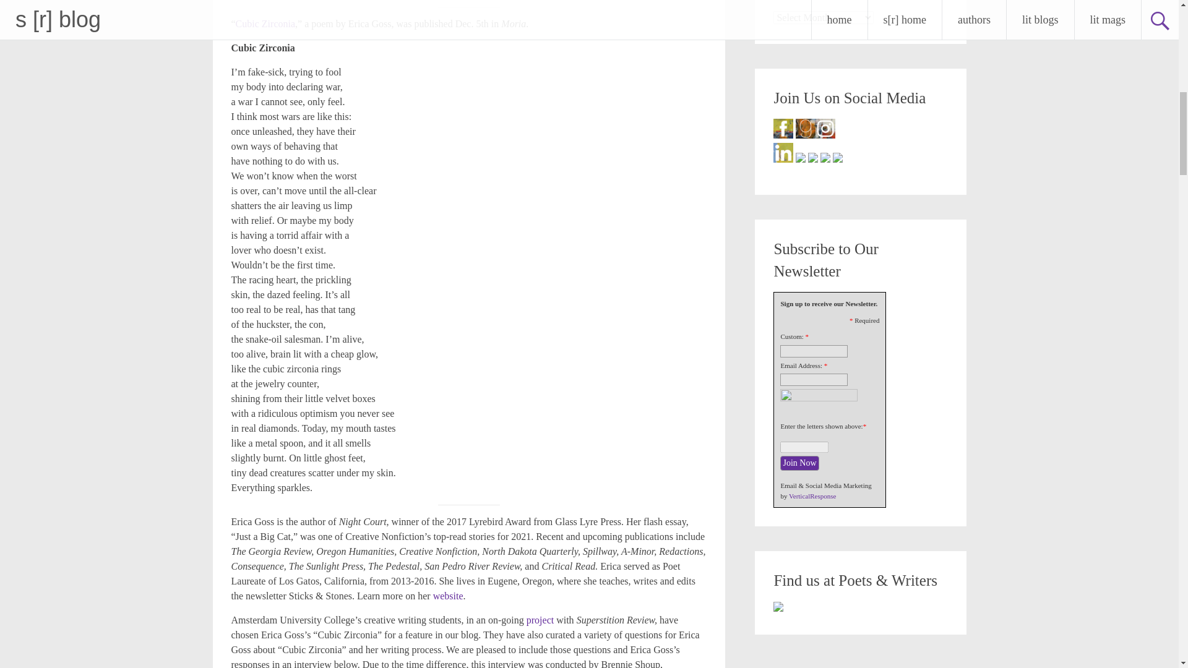 This screenshot has height=668, width=1188. I want to click on website, so click(448, 596).